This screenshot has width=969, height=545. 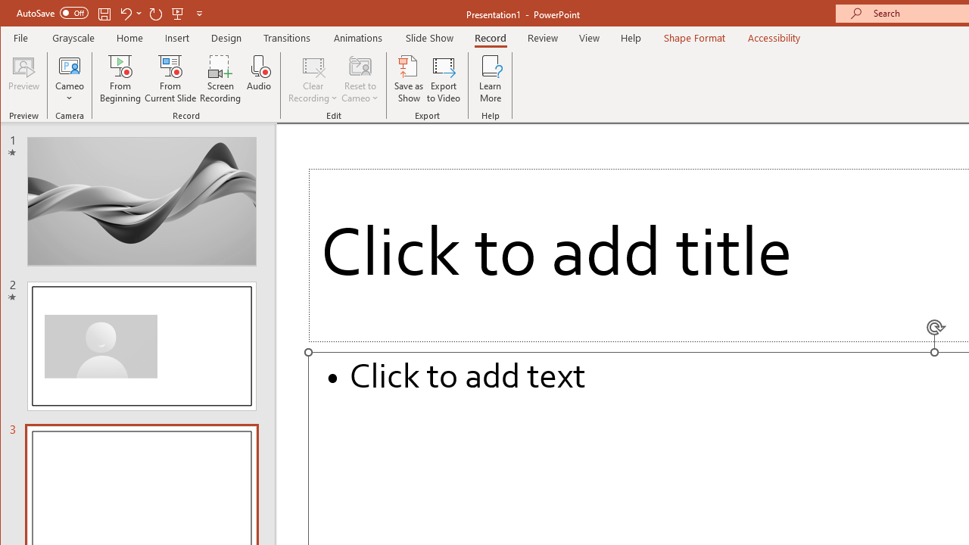 What do you see at coordinates (70, 79) in the screenshot?
I see `Cameo` at bounding box center [70, 79].